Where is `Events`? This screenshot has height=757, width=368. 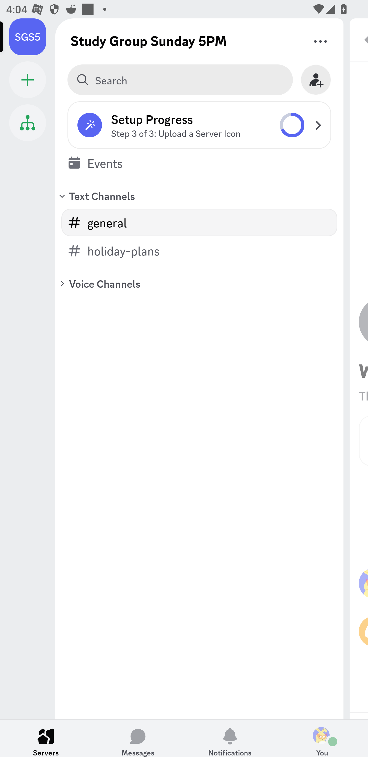
Events is located at coordinates (199, 163).